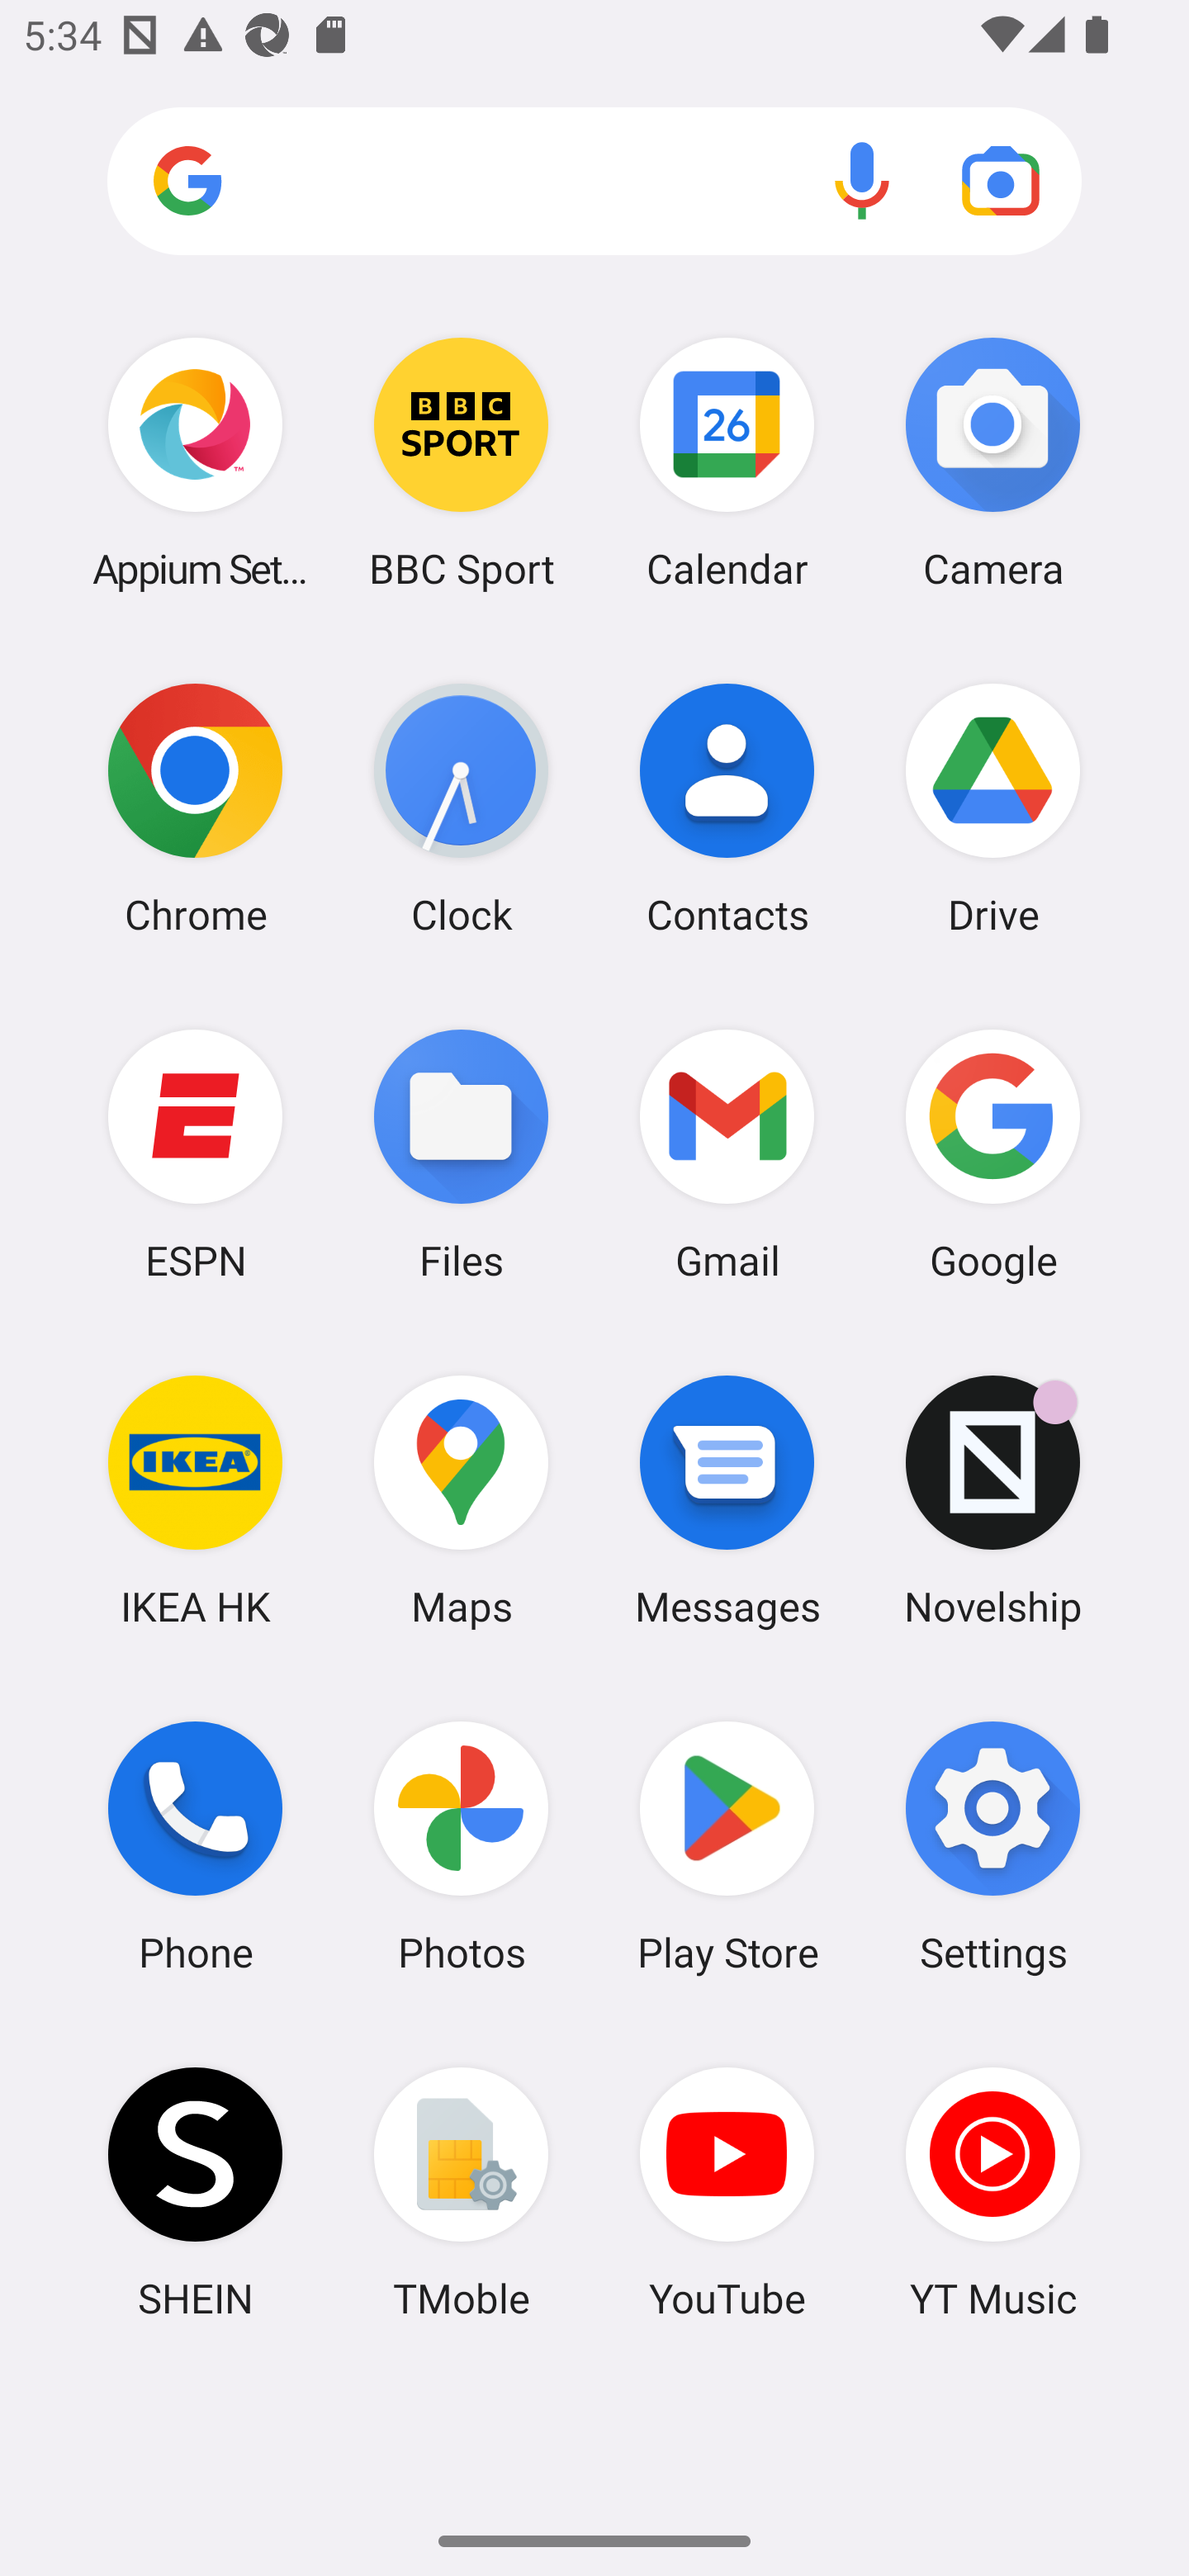 The image size is (1189, 2576). What do you see at coordinates (195, 1847) in the screenshot?
I see `Phone` at bounding box center [195, 1847].